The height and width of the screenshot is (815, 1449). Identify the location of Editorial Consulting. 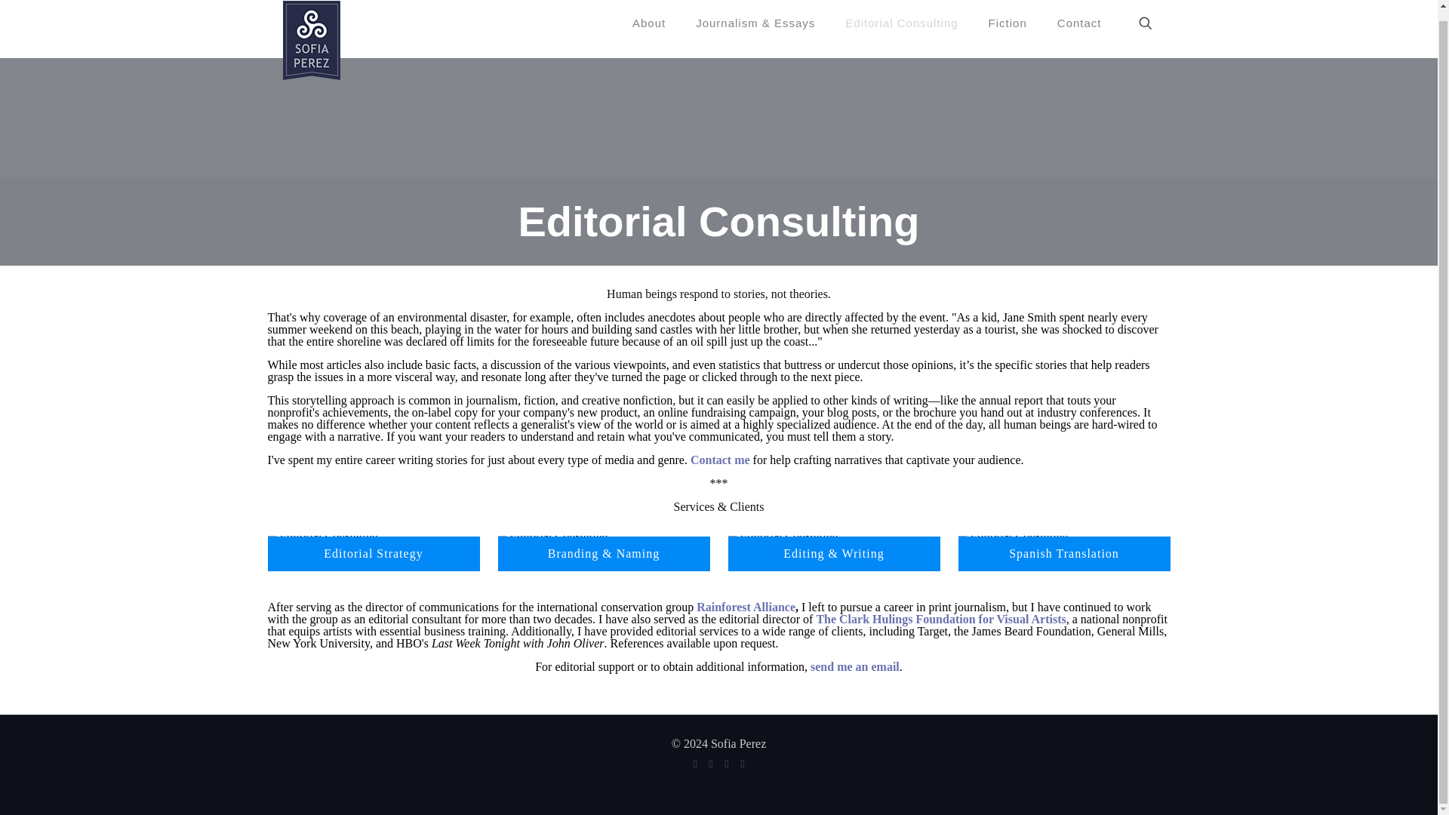
(901, 29).